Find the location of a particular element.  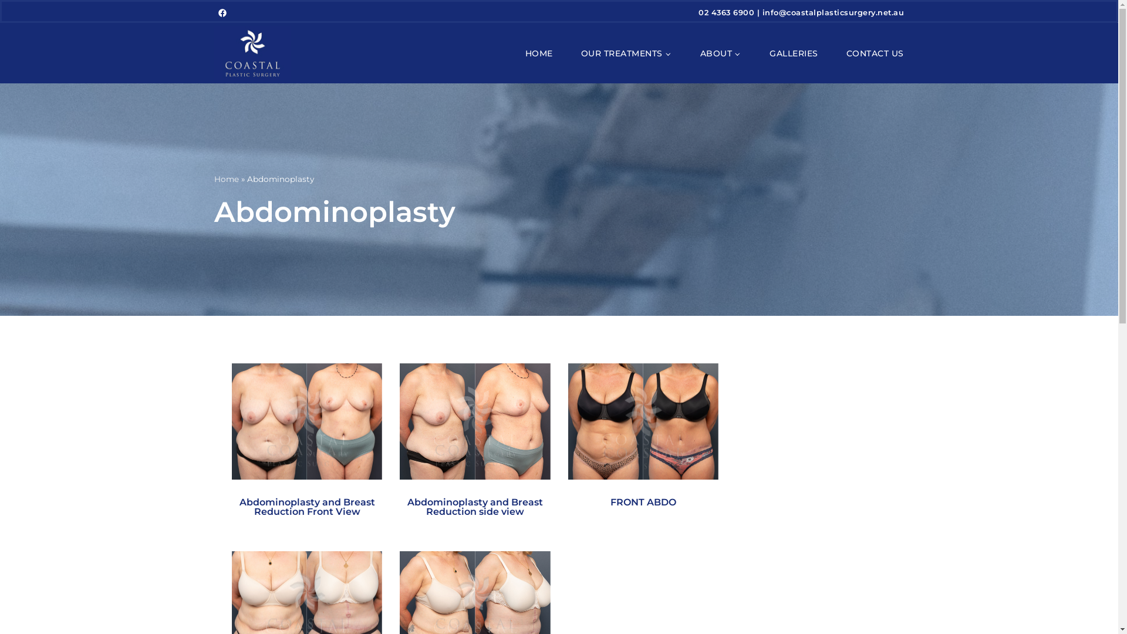

OUR TREATMENTS is located at coordinates (627, 54).